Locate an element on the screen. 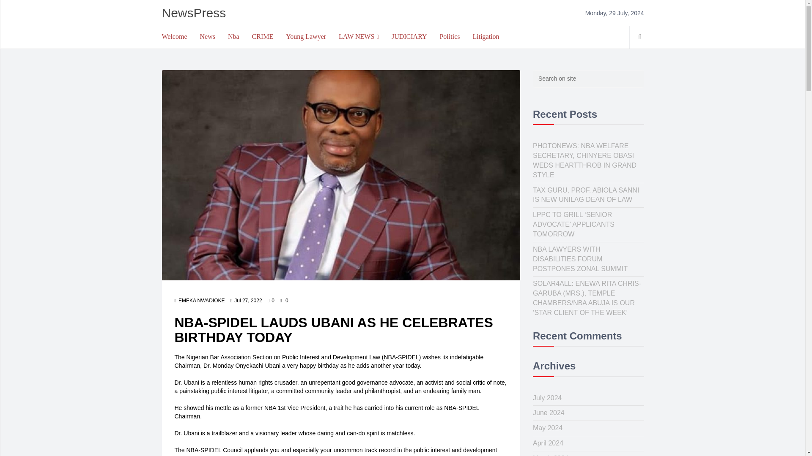 The width and height of the screenshot is (812, 456). EMEKA NWADIOKE is located at coordinates (200, 301).